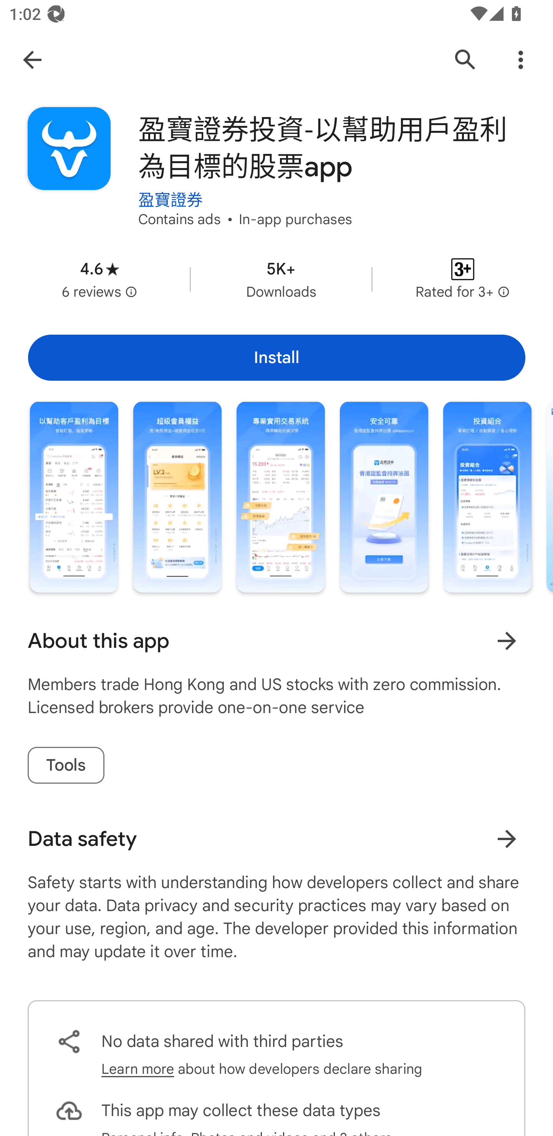 This screenshot has height=1136, width=553. Describe the element at coordinates (66, 765) in the screenshot. I see `Tools tag` at that location.